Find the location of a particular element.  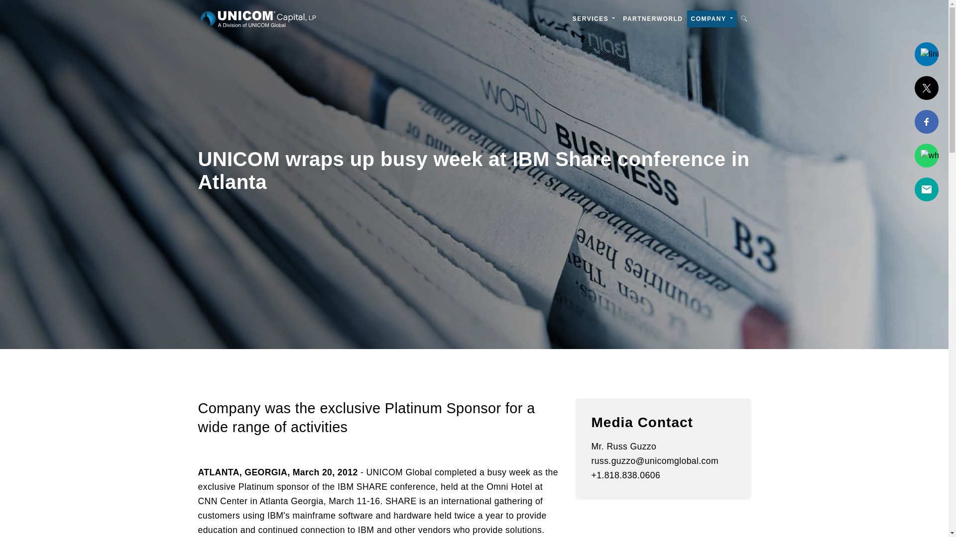

UNICOM Capital, LP is located at coordinates (257, 19).